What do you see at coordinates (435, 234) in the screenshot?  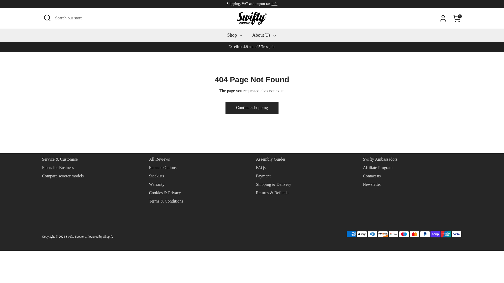 I see `Shop Pay` at bounding box center [435, 234].